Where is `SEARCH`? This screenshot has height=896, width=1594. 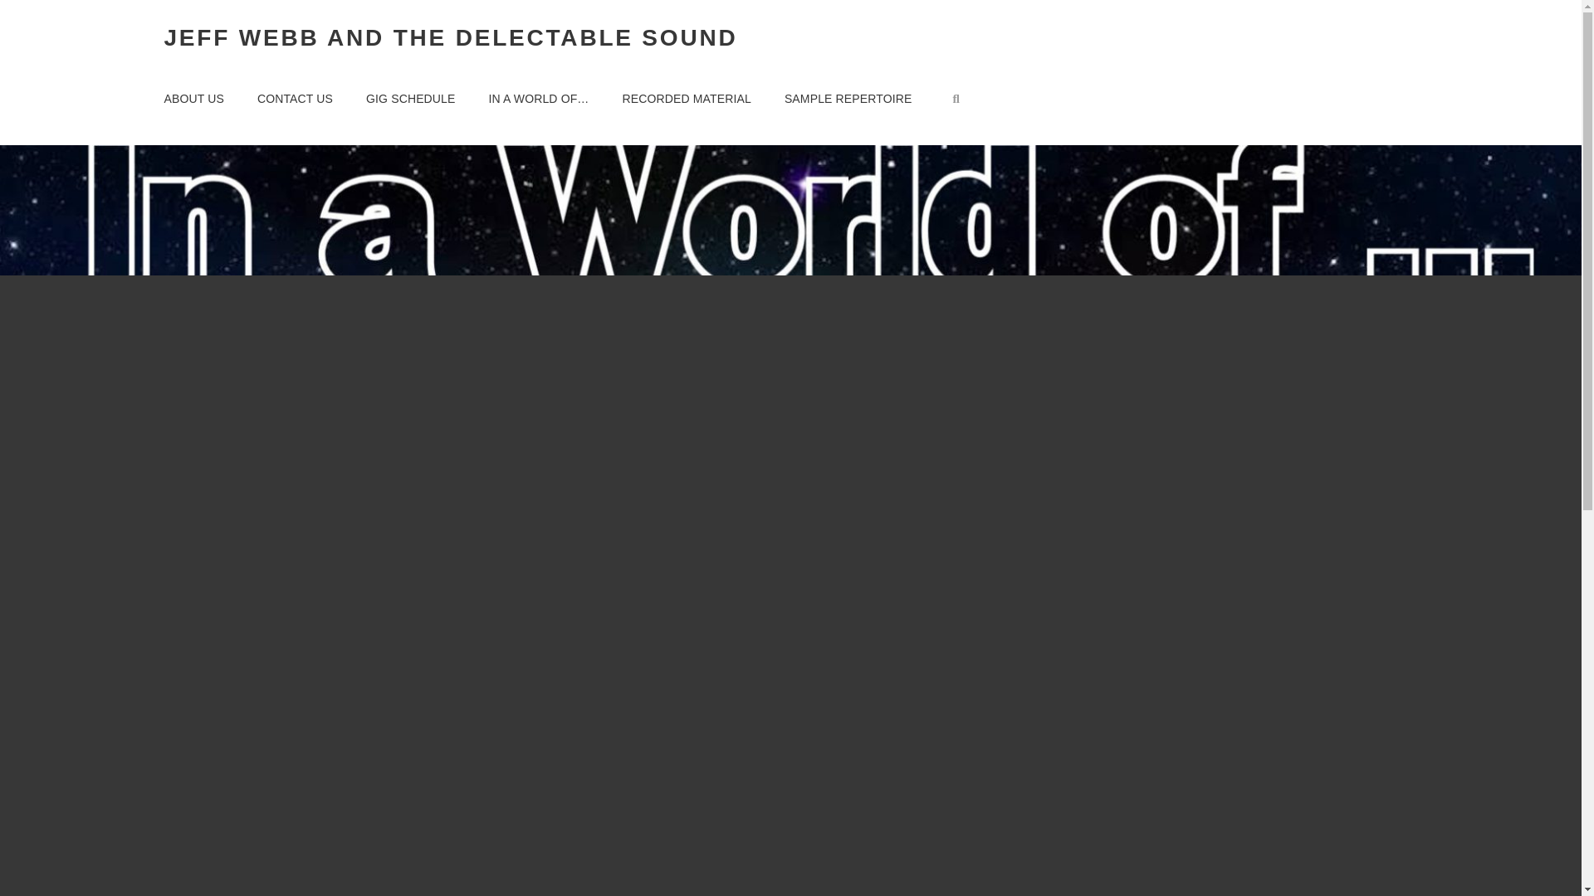
SEARCH is located at coordinates (956, 99).